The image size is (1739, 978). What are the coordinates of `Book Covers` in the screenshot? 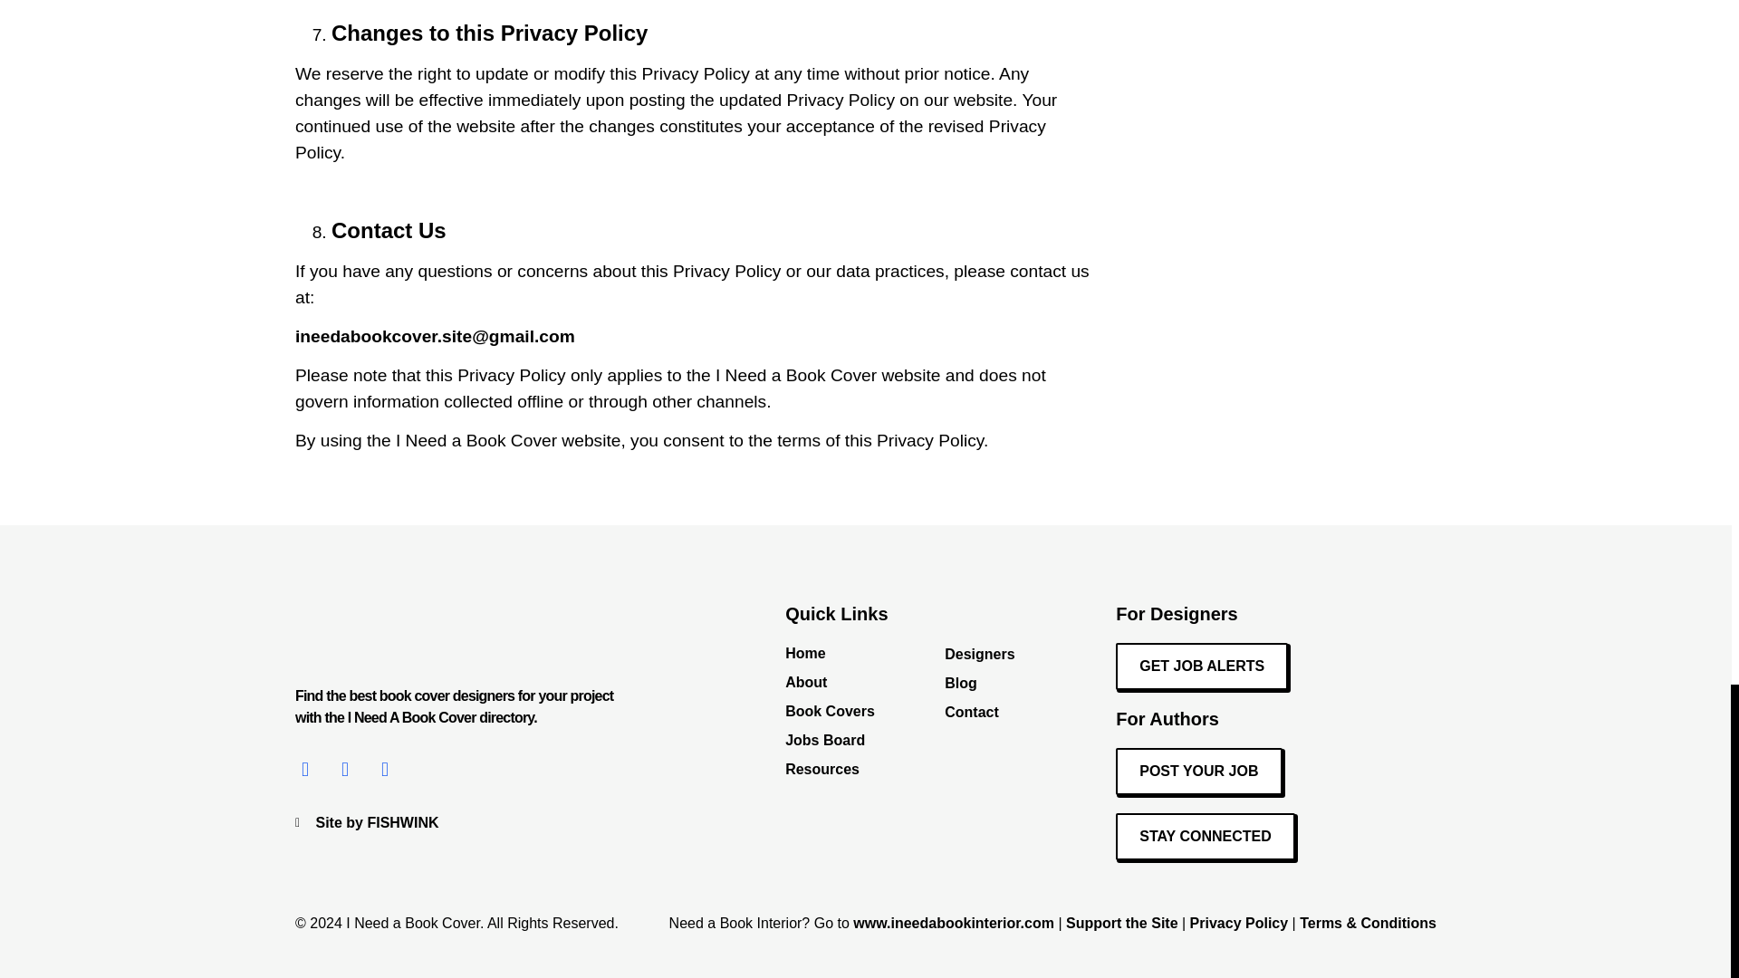 It's located at (864, 712).